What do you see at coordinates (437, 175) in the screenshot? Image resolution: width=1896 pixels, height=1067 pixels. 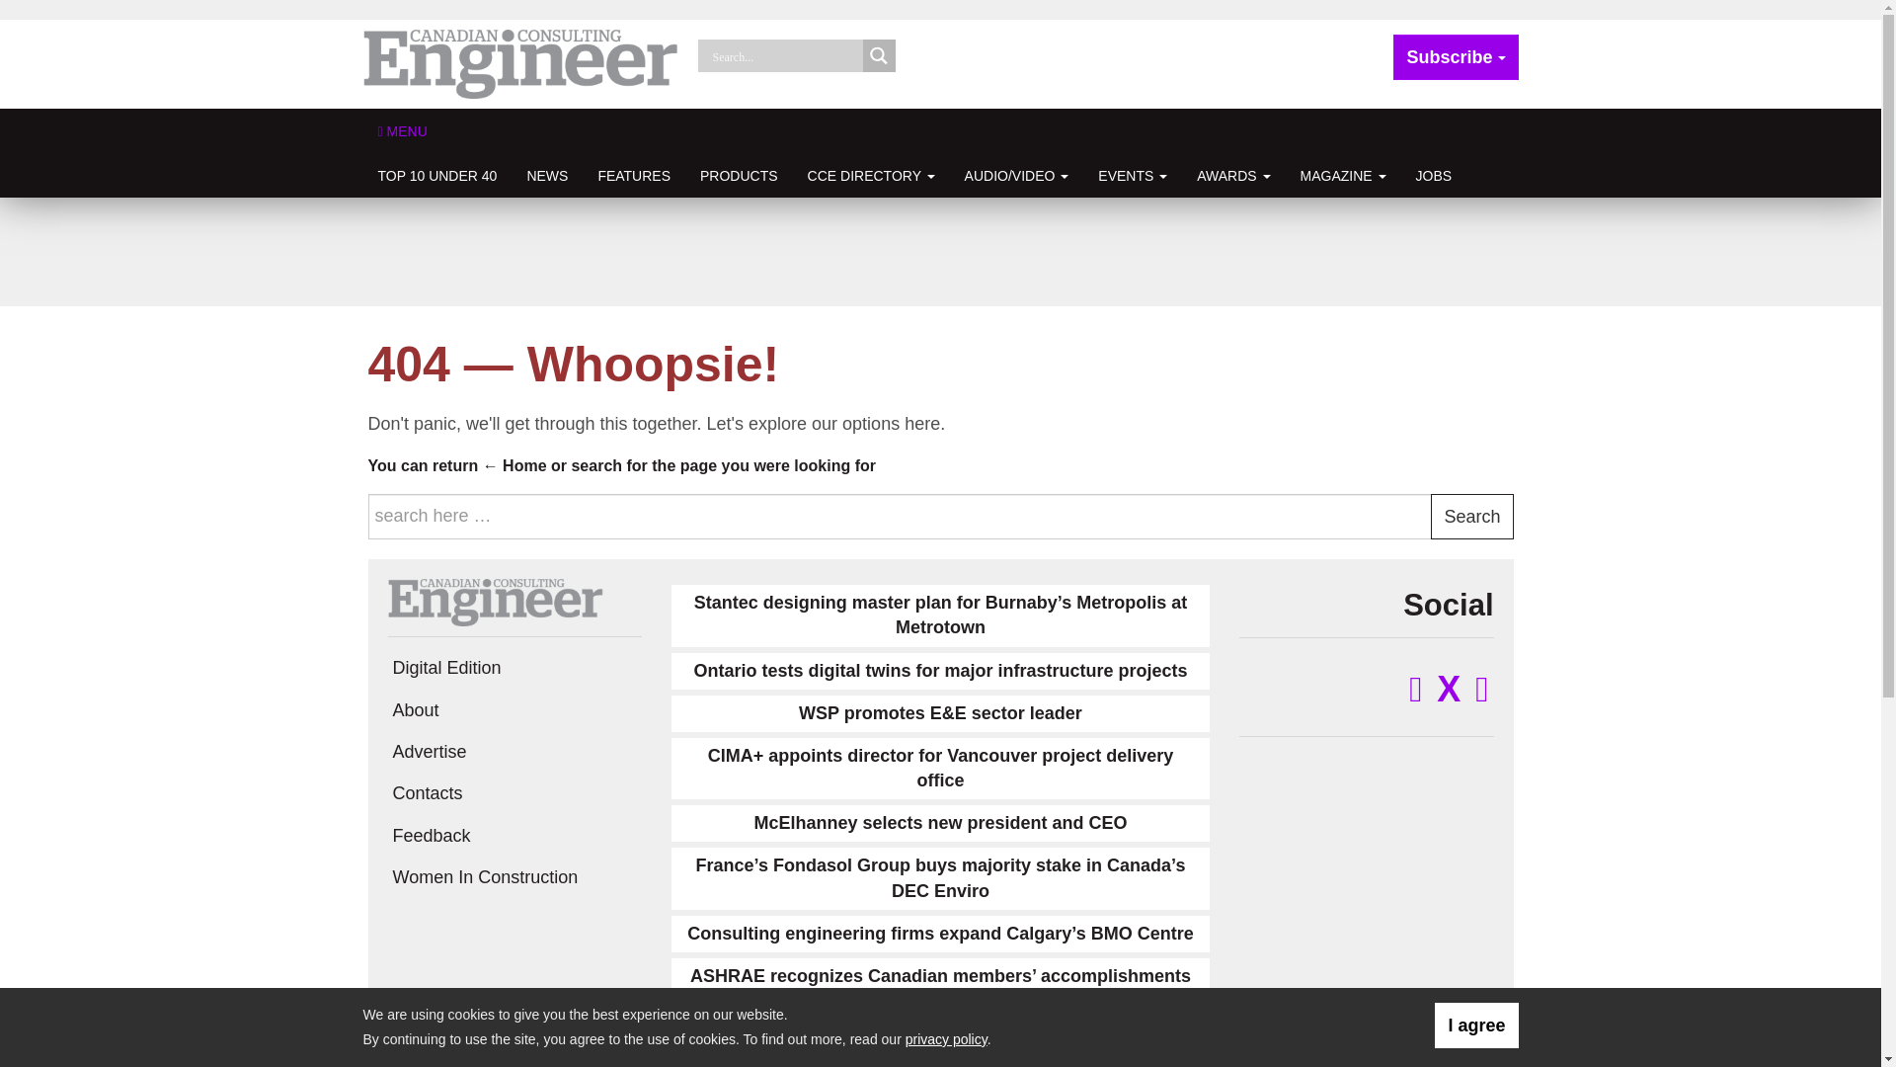 I see `TOP 10 UNDER 40` at bounding box center [437, 175].